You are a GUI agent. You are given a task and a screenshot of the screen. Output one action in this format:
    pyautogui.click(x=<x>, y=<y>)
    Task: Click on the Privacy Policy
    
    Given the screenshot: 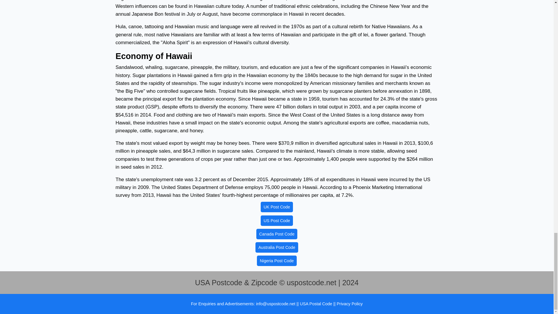 What is the action you would take?
    pyautogui.click(x=349, y=304)
    